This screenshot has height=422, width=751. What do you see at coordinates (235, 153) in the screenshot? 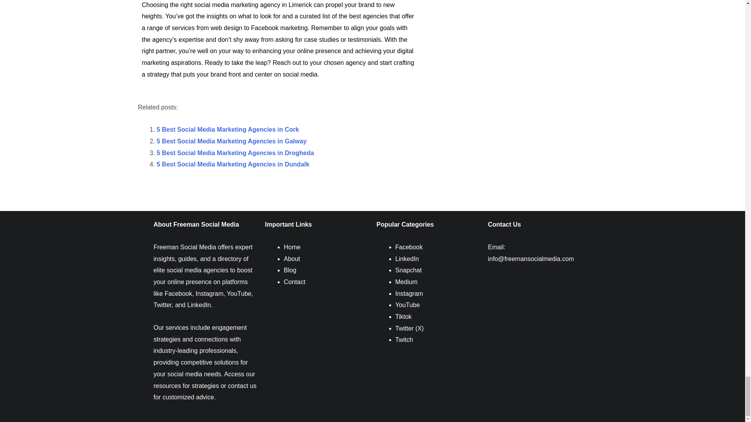
I see `5 Best Social Media Marketing Agencies in Drogheda` at bounding box center [235, 153].